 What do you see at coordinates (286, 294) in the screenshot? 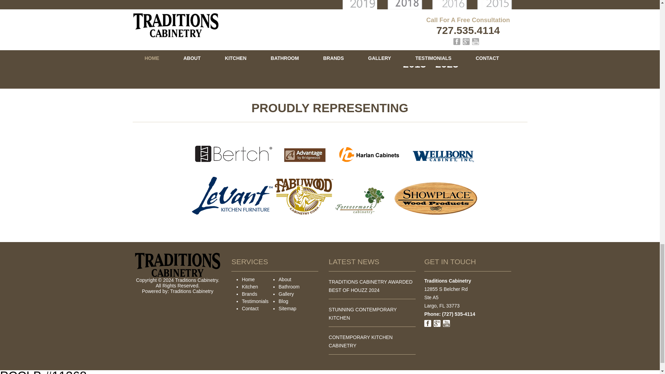
I see `Gallery` at bounding box center [286, 294].